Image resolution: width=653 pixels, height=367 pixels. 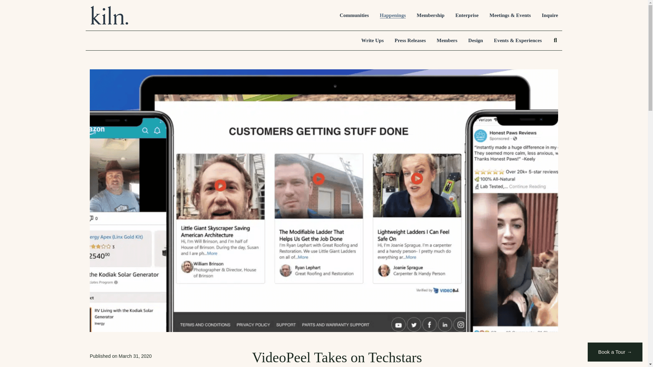 What do you see at coordinates (393, 15) in the screenshot?
I see `Happenings` at bounding box center [393, 15].